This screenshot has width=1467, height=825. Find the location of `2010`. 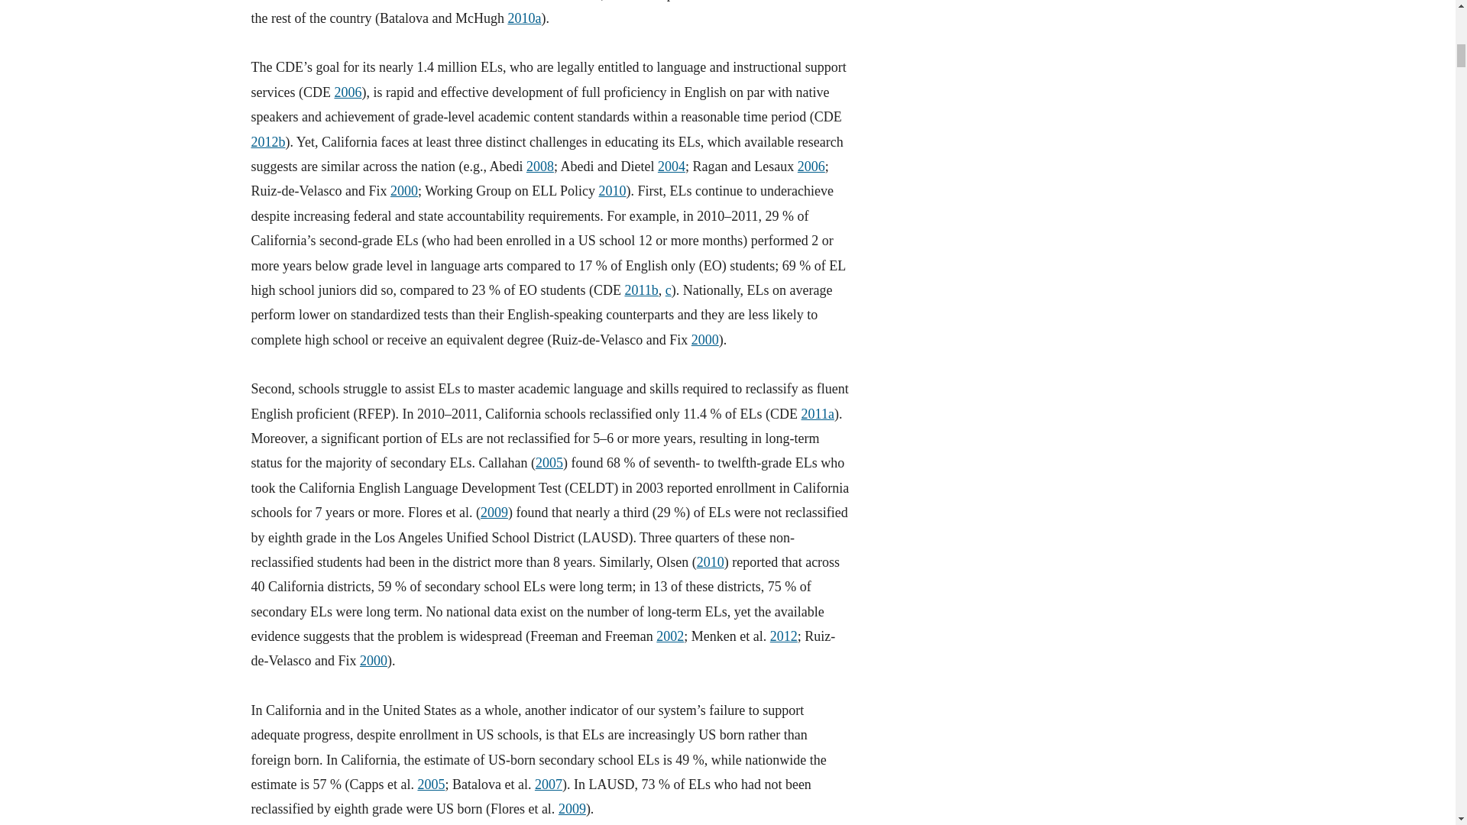

2010 is located at coordinates (612, 191).